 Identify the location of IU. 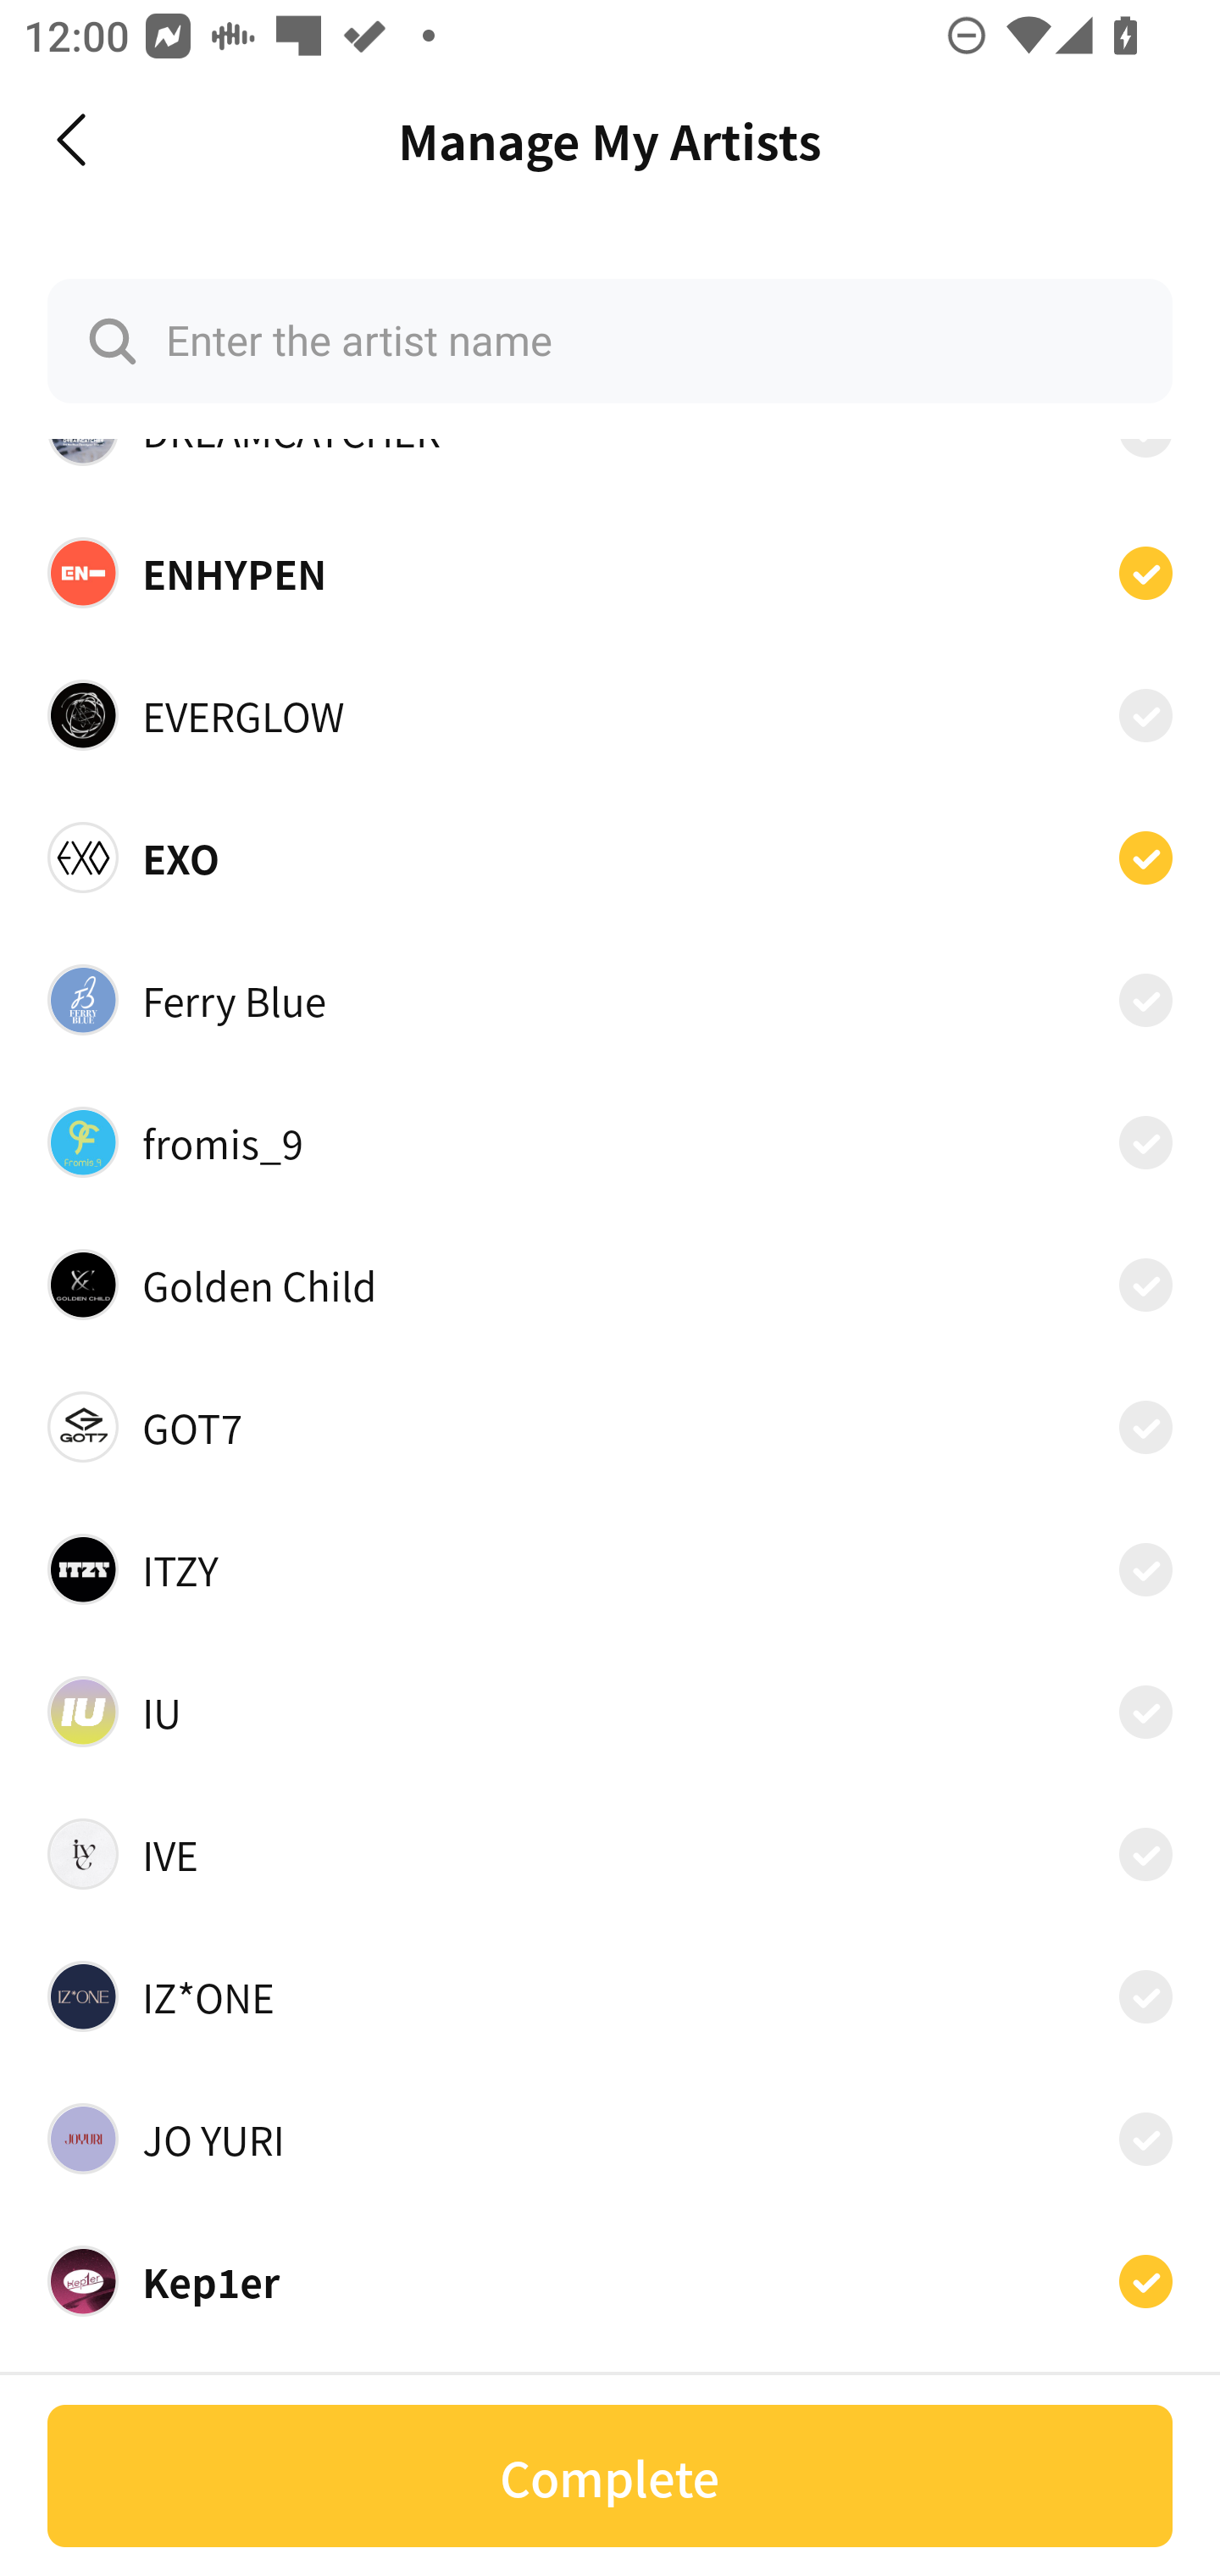
(610, 1712).